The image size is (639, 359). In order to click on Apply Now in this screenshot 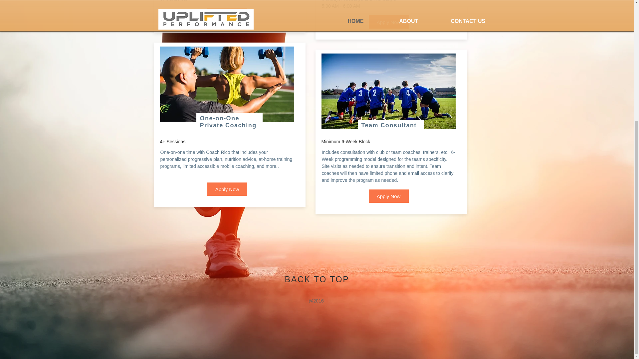, I will do `click(227, 189)`.